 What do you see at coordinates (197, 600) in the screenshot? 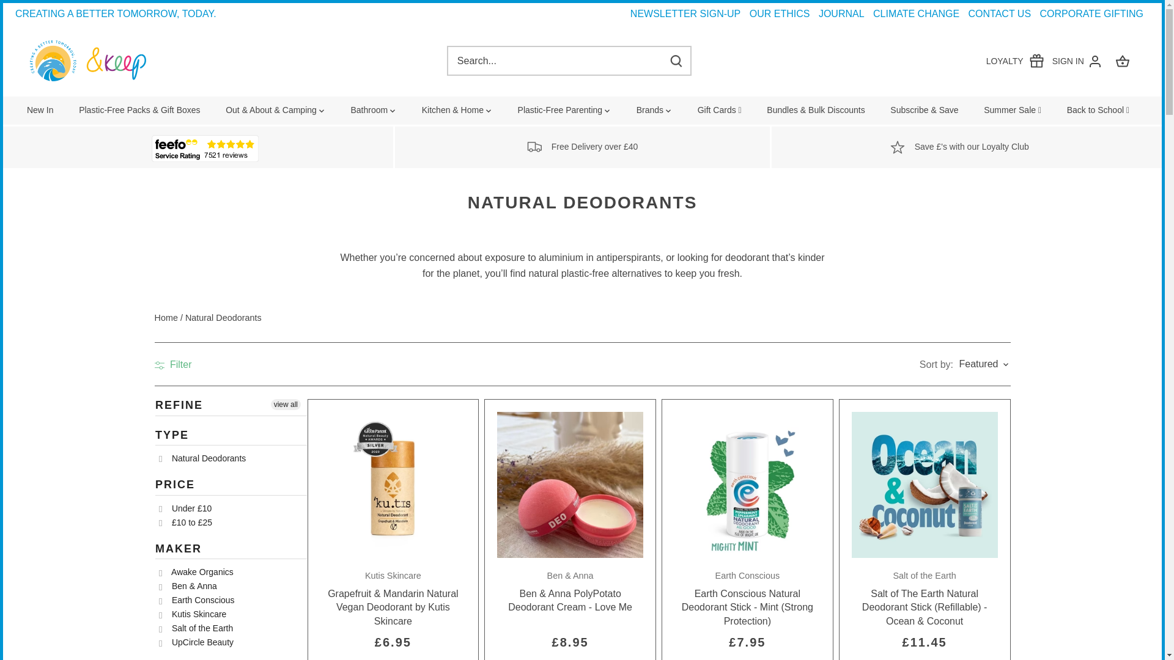
I see `Add filter:  Earth Conscious` at bounding box center [197, 600].